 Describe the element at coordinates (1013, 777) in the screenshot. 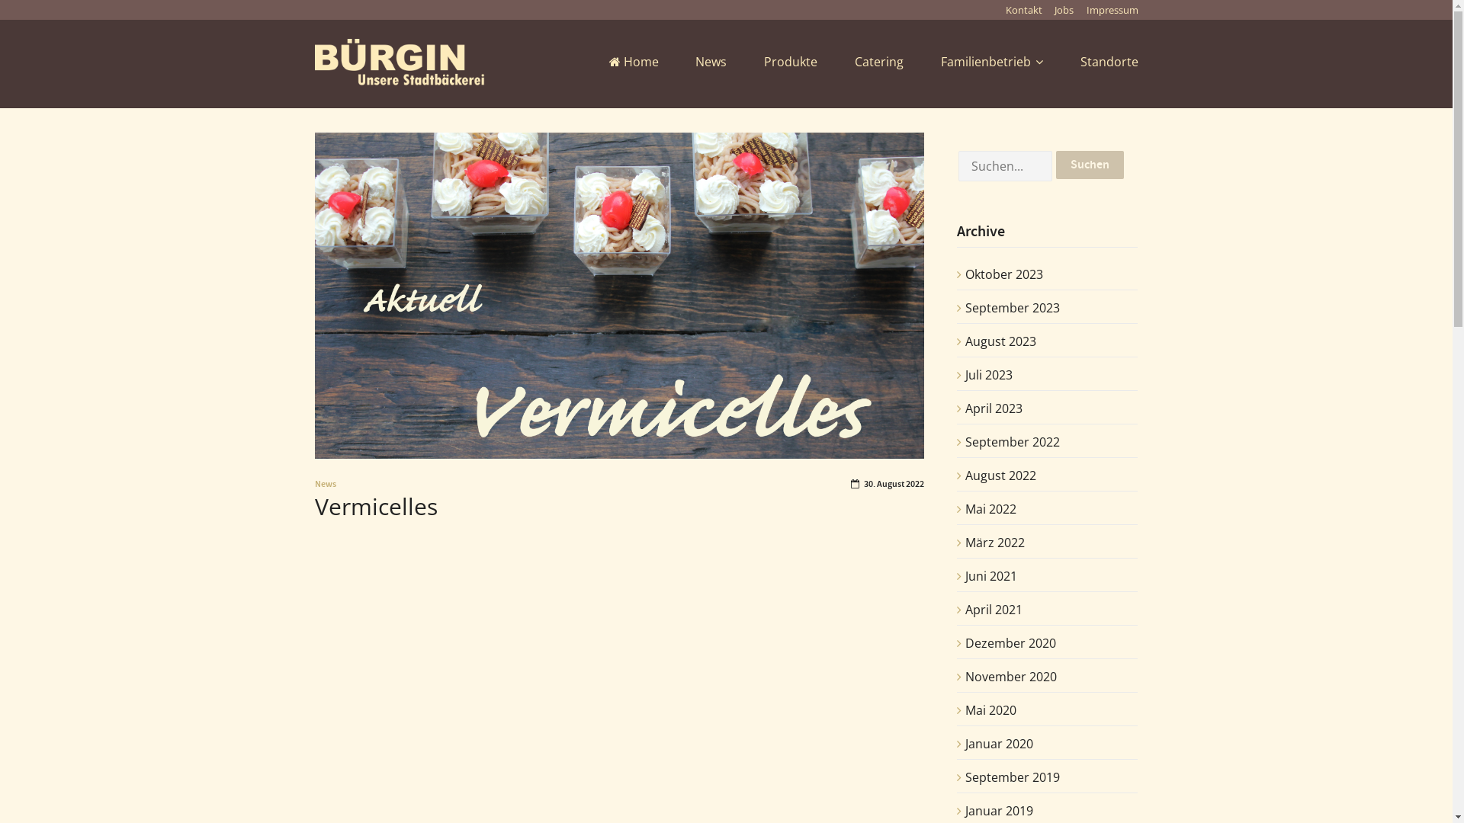

I see `September 2019` at that location.